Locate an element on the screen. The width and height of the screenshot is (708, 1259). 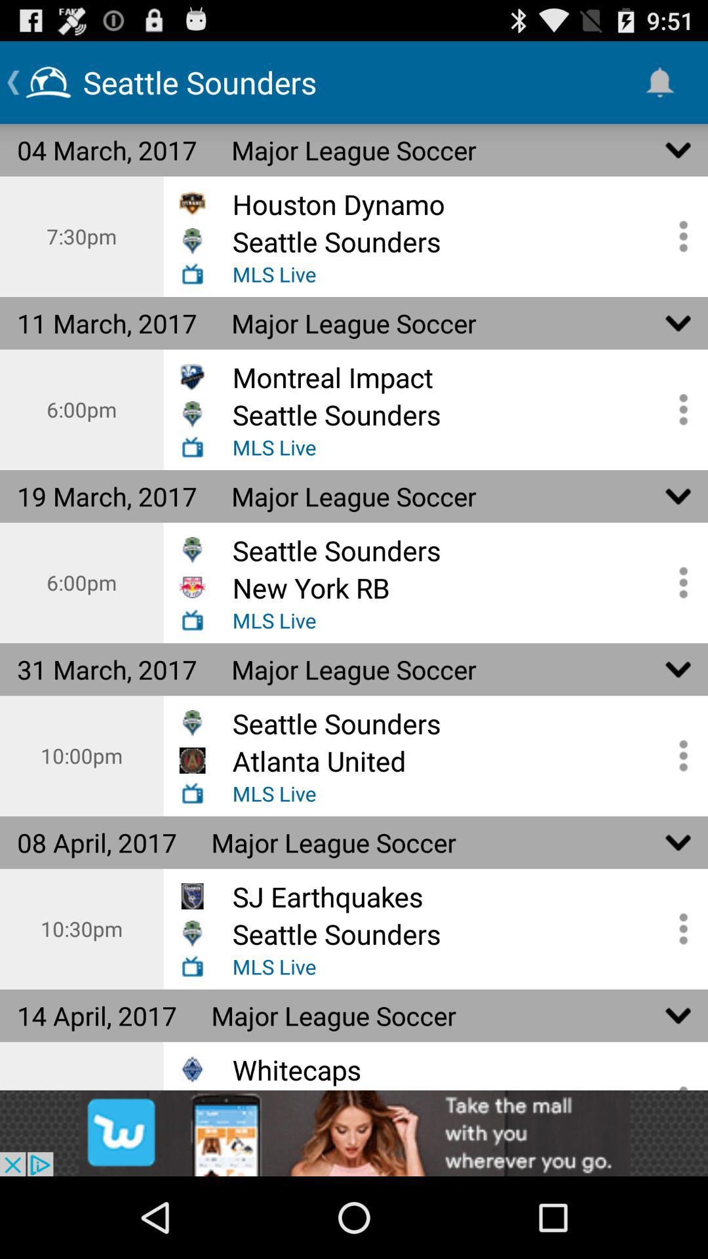
open game options is located at coordinates (678, 409).